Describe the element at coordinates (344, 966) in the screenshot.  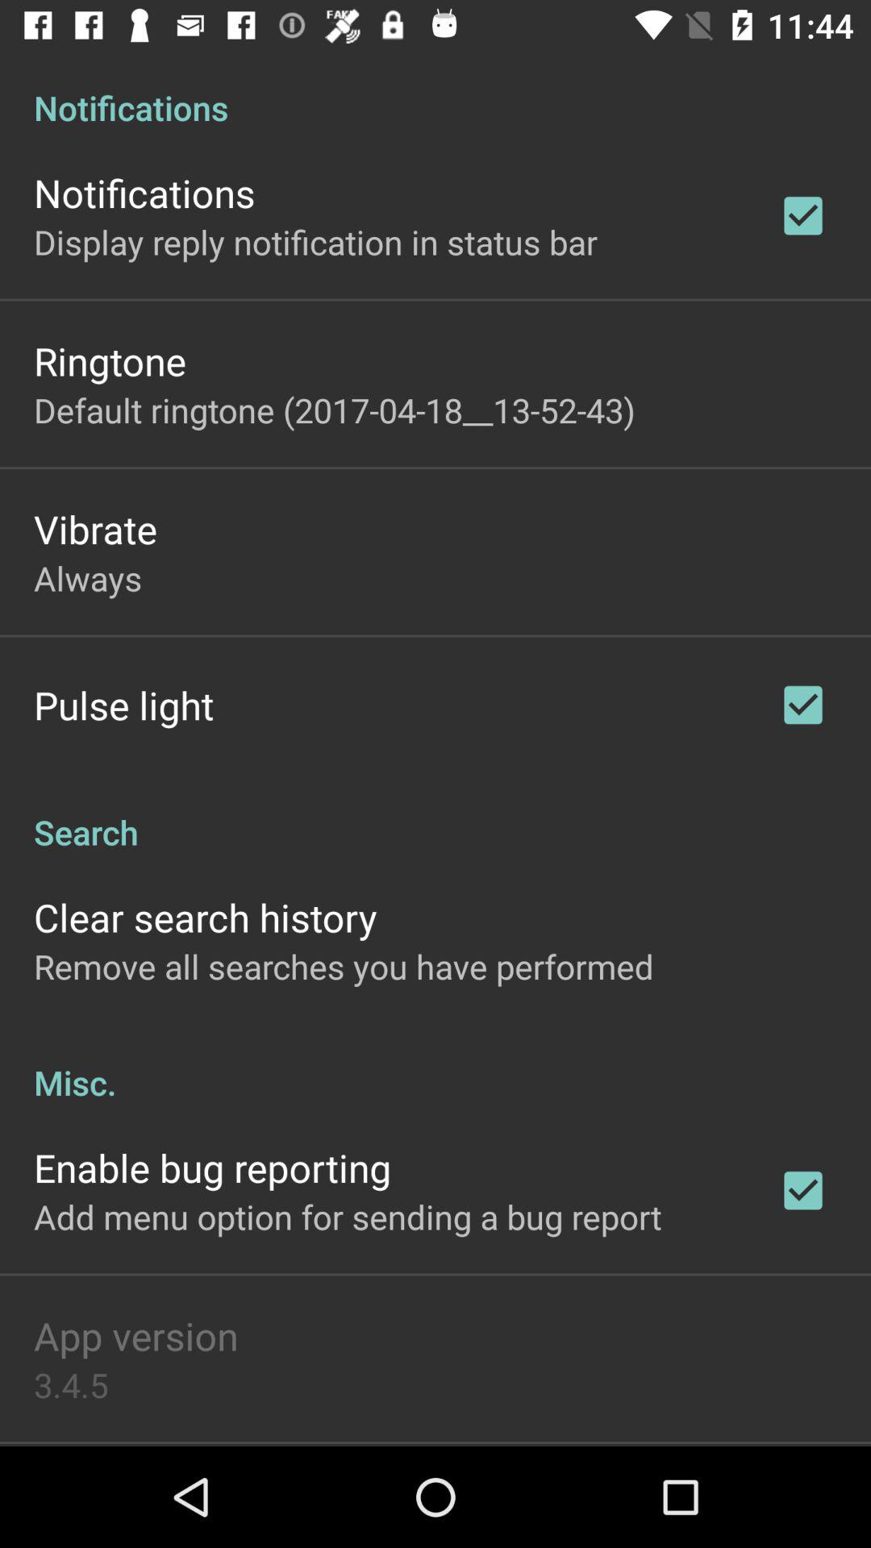
I see `click app below clear search history icon` at that location.